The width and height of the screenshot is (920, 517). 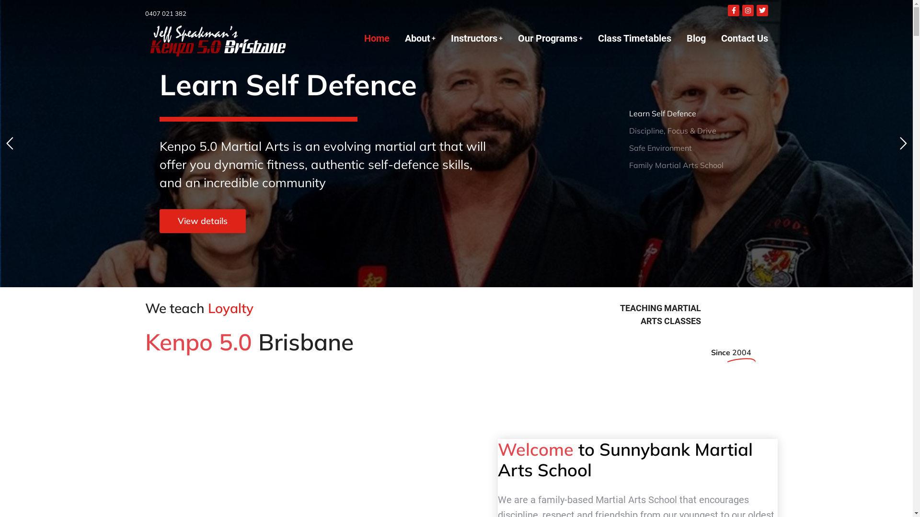 I want to click on Contact Us, so click(x=744, y=38).